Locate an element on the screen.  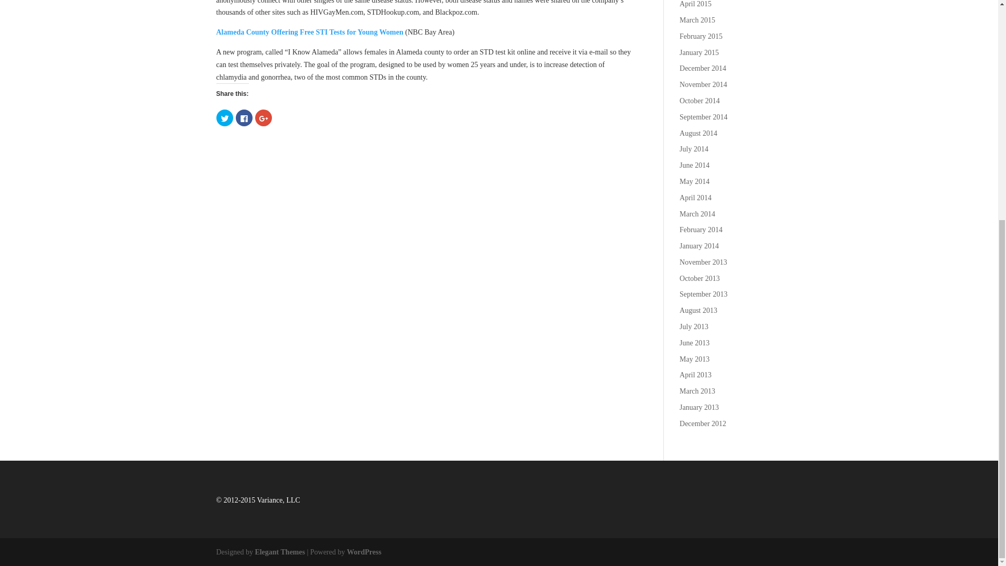
January 2015 is located at coordinates (699, 52).